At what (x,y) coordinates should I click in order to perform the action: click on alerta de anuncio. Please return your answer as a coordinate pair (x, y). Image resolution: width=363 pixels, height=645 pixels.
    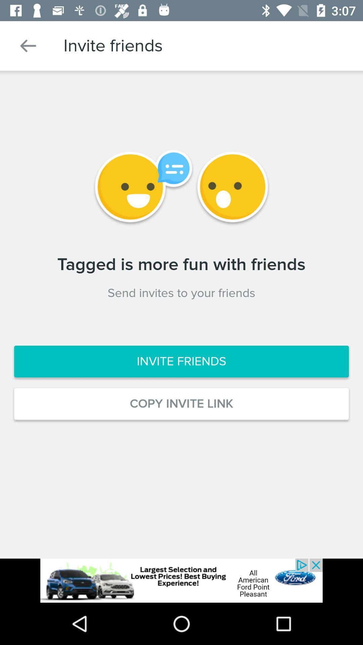
    Looking at the image, I should click on (182, 580).